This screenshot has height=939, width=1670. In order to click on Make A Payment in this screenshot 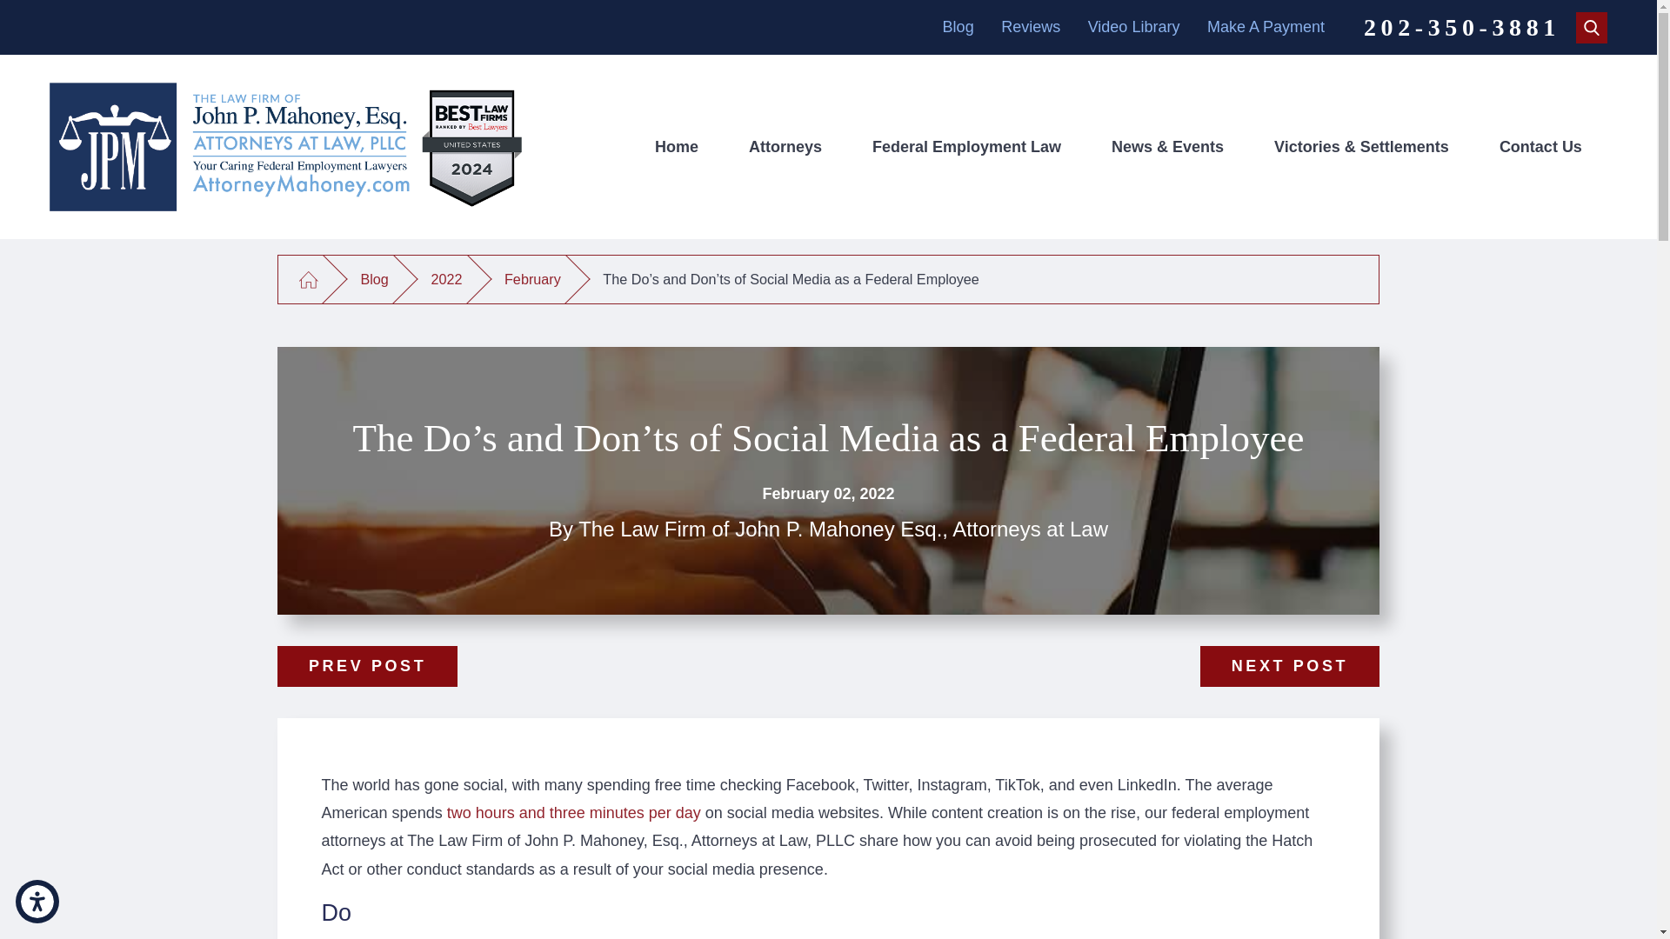, I will do `click(1266, 26)`.